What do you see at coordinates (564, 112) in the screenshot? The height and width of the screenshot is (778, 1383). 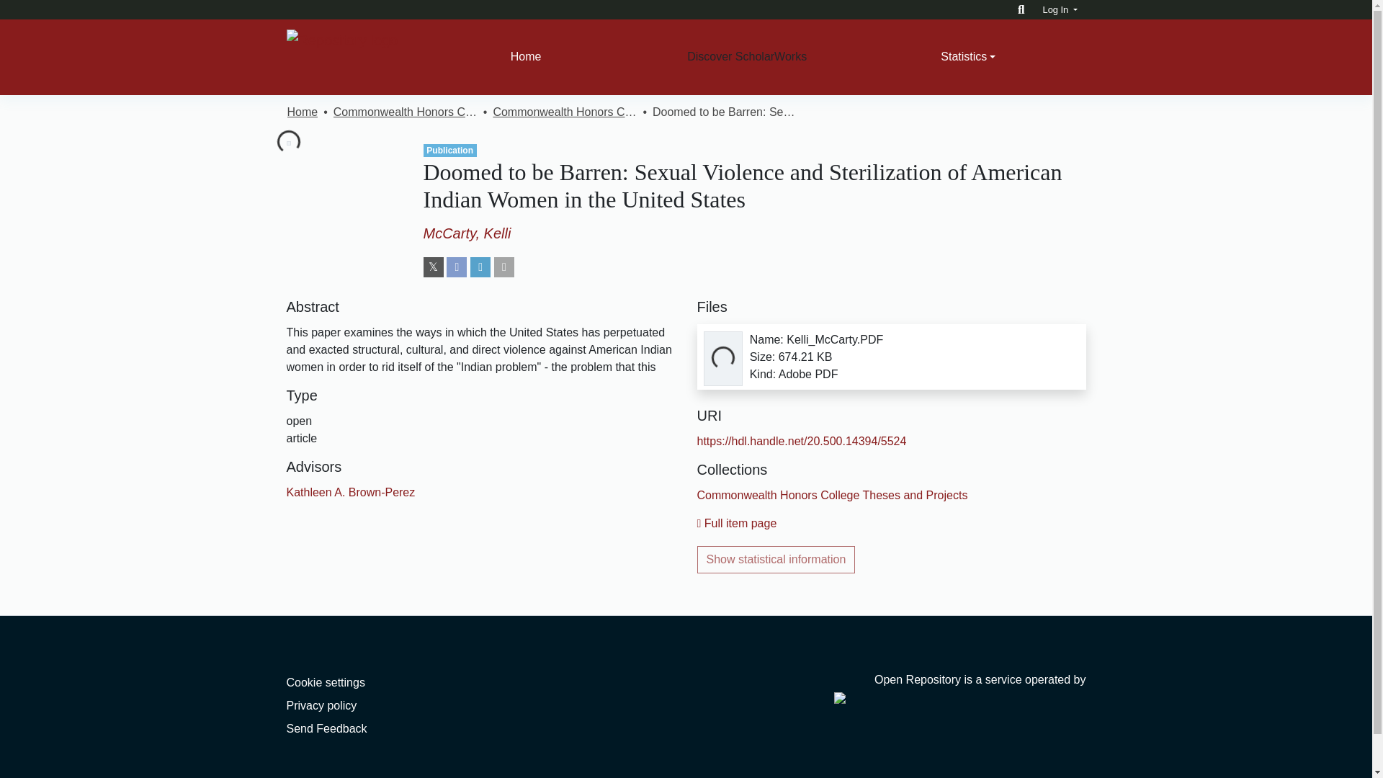 I see `Commonwealth Honors College Theses and Projects` at bounding box center [564, 112].